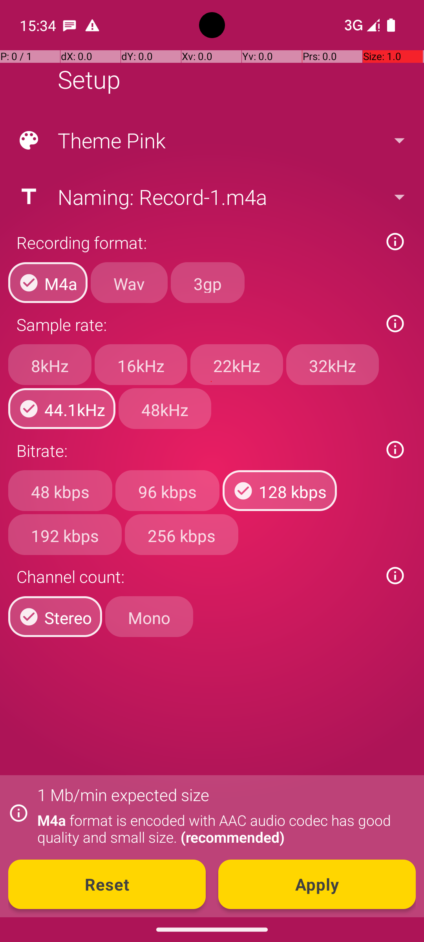 This screenshot has height=942, width=424. I want to click on Bitrate:, so click(196, 451).